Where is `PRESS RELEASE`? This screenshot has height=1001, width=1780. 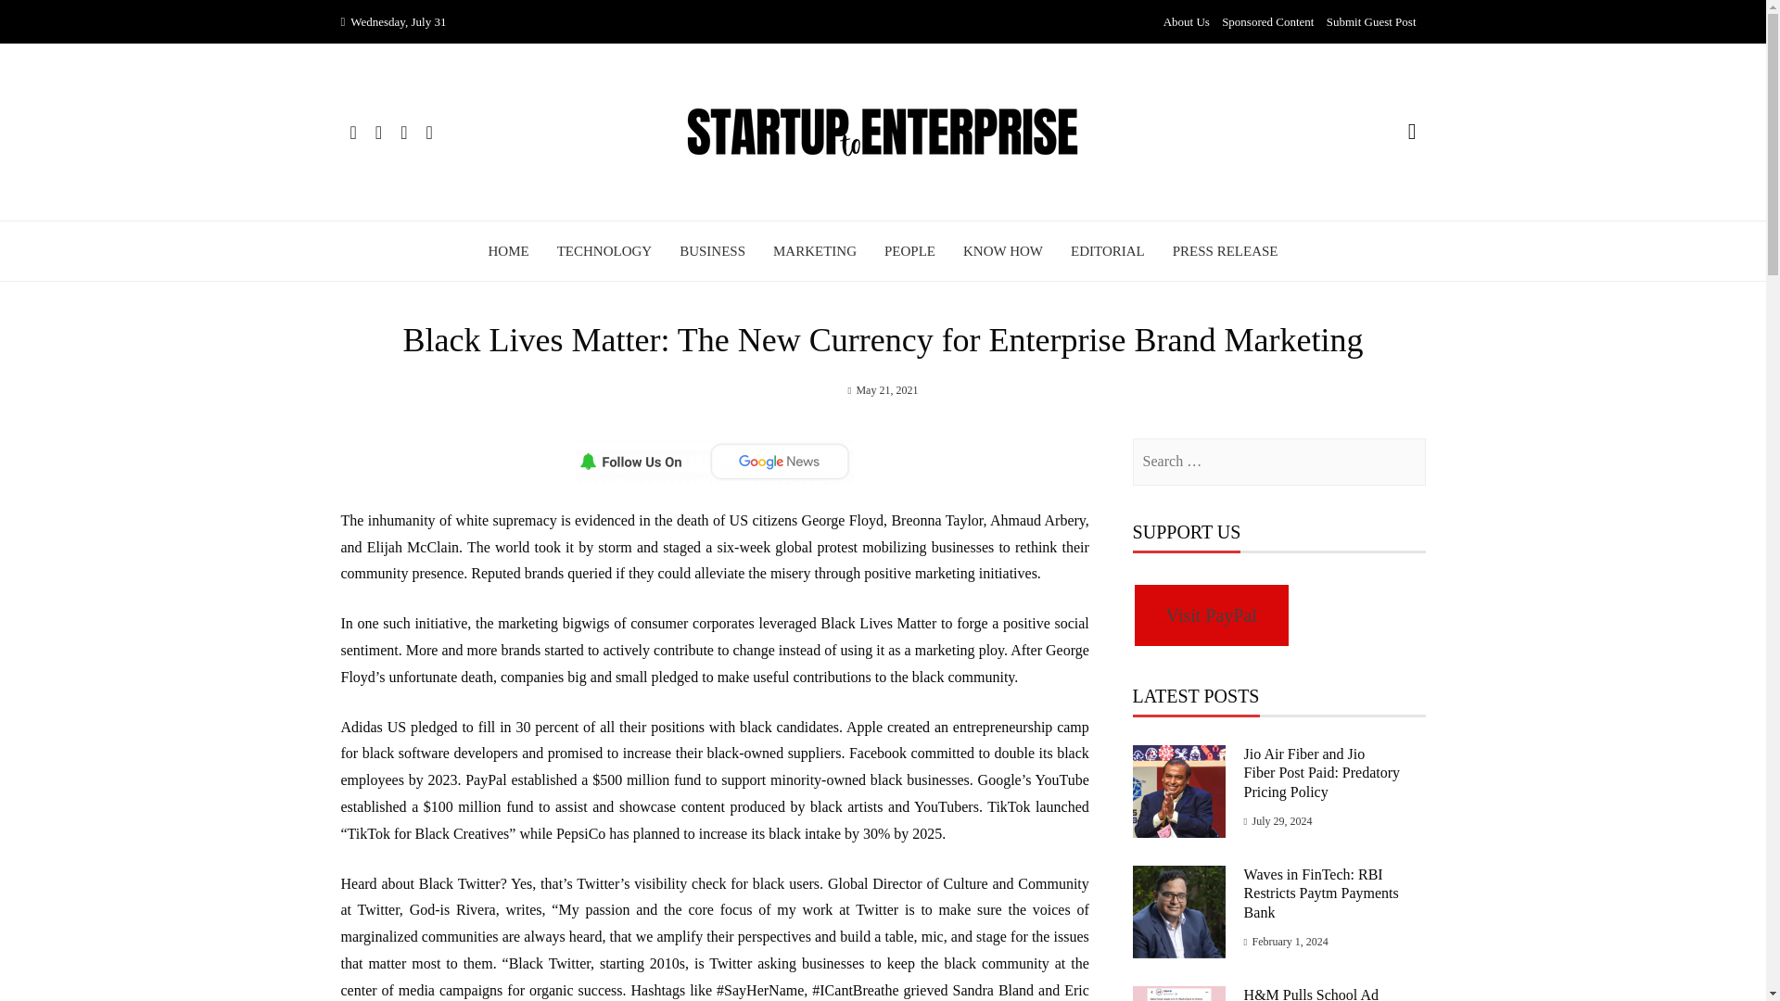 PRESS RELEASE is located at coordinates (1226, 250).